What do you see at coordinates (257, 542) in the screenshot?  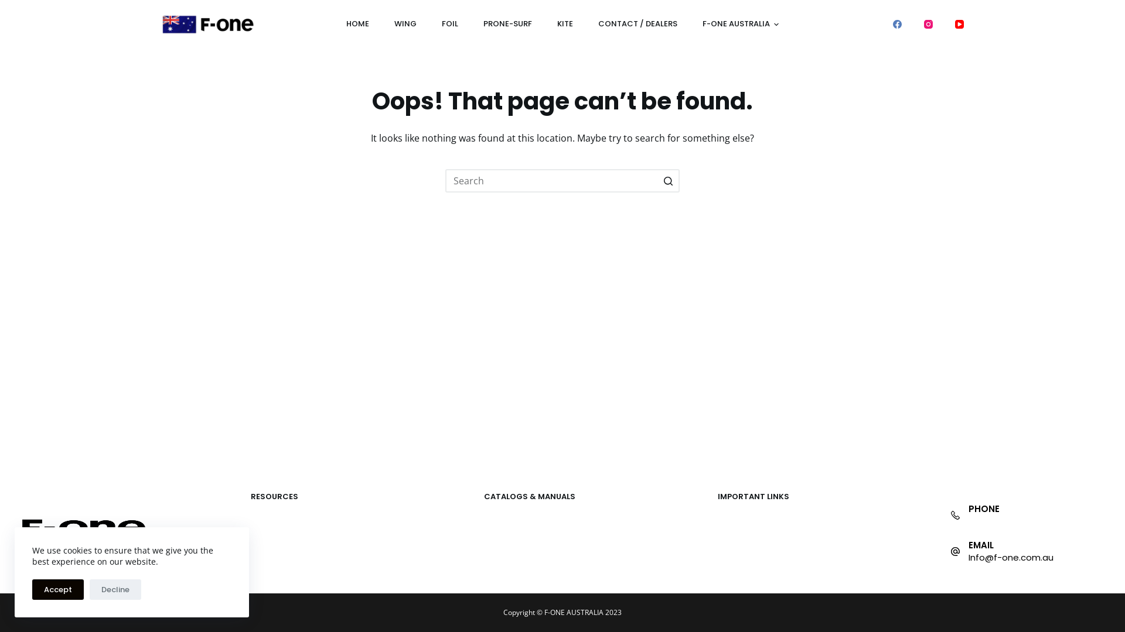 I see `Foil` at bounding box center [257, 542].